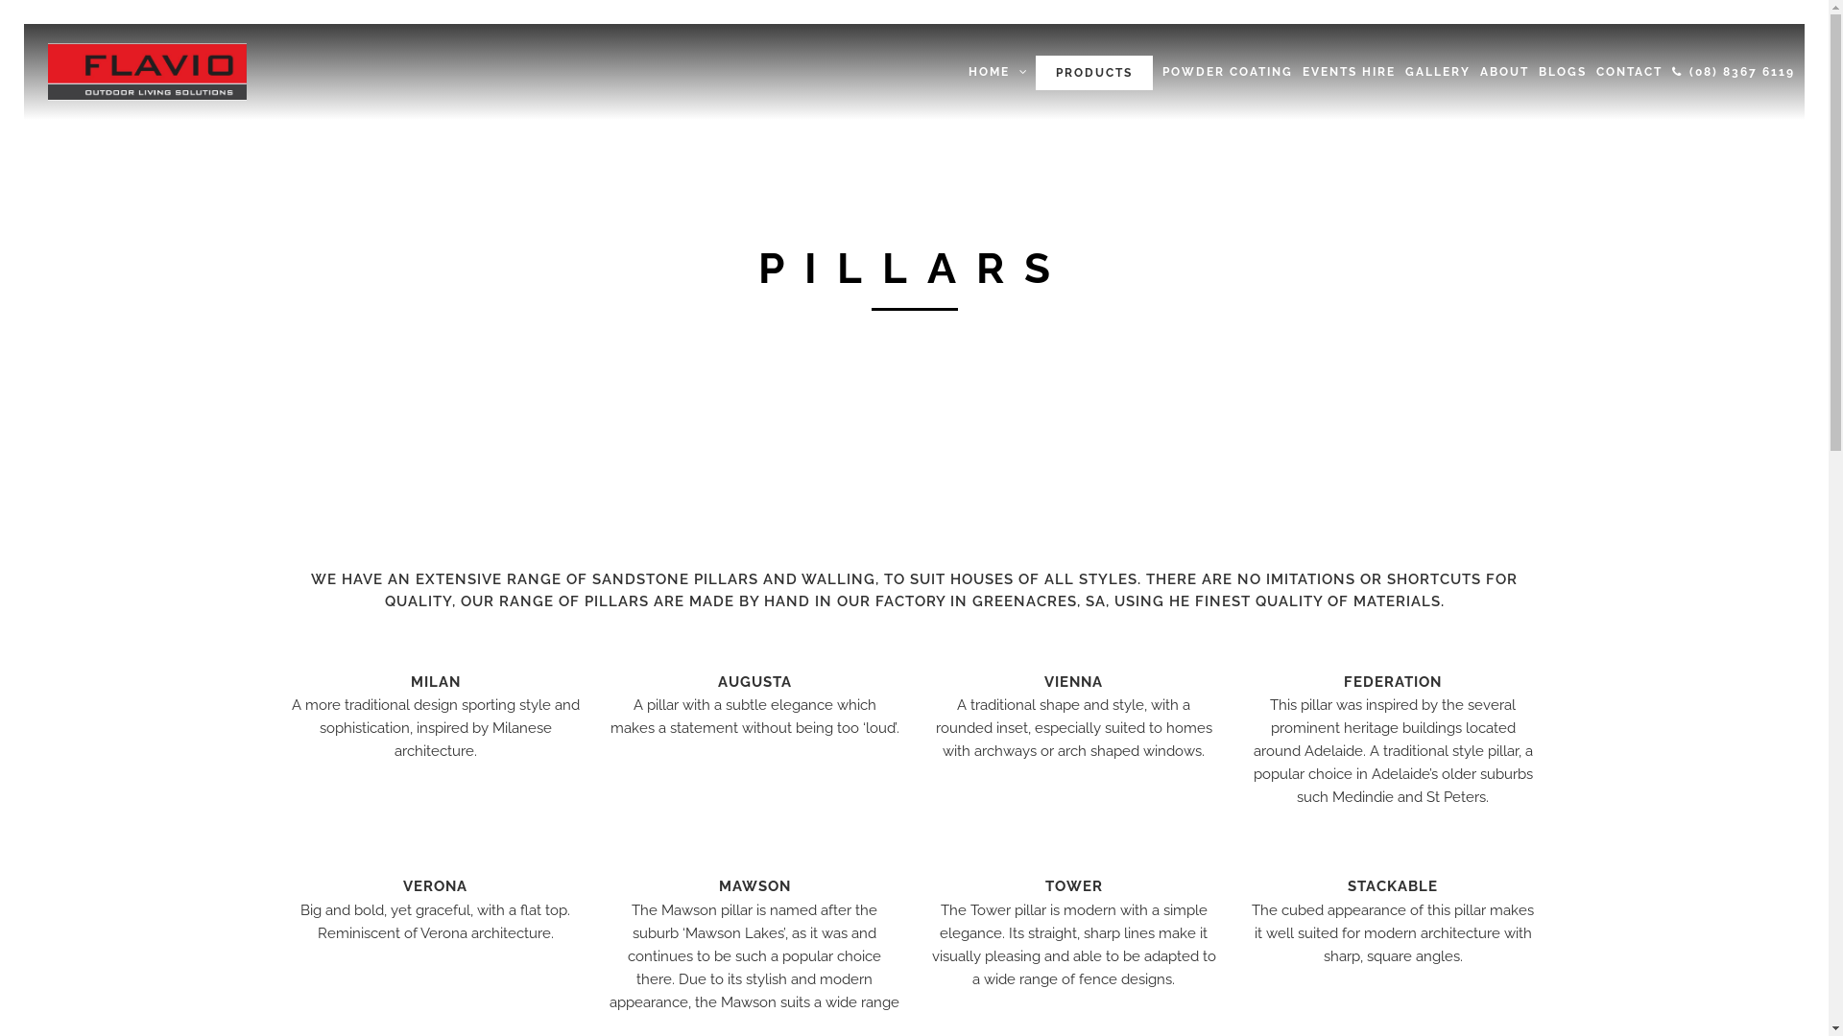  I want to click on EVENTS HIRE, so click(1350, 72).